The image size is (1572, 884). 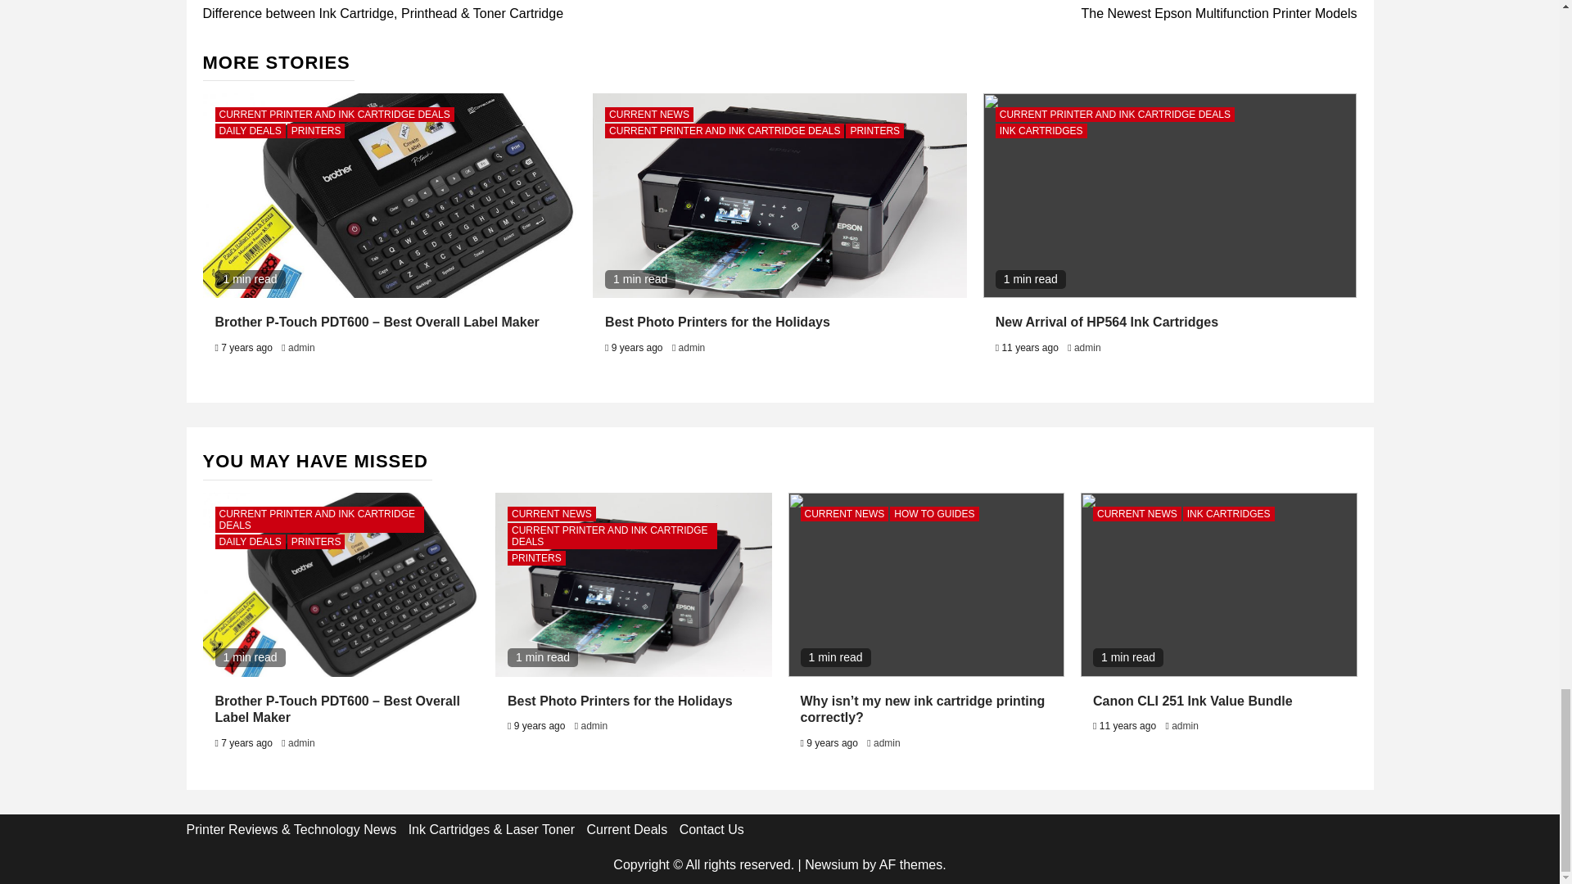 What do you see at coordinates (693, 347) in the screenshot?
I see `admin` at bounding box center [693, 347].